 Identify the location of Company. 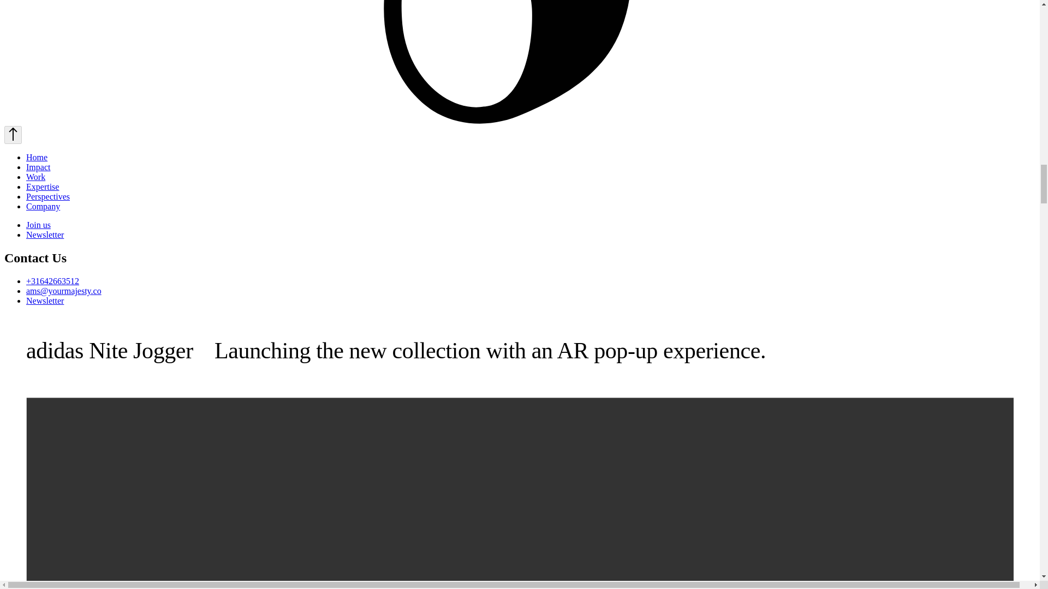
(43, 206).